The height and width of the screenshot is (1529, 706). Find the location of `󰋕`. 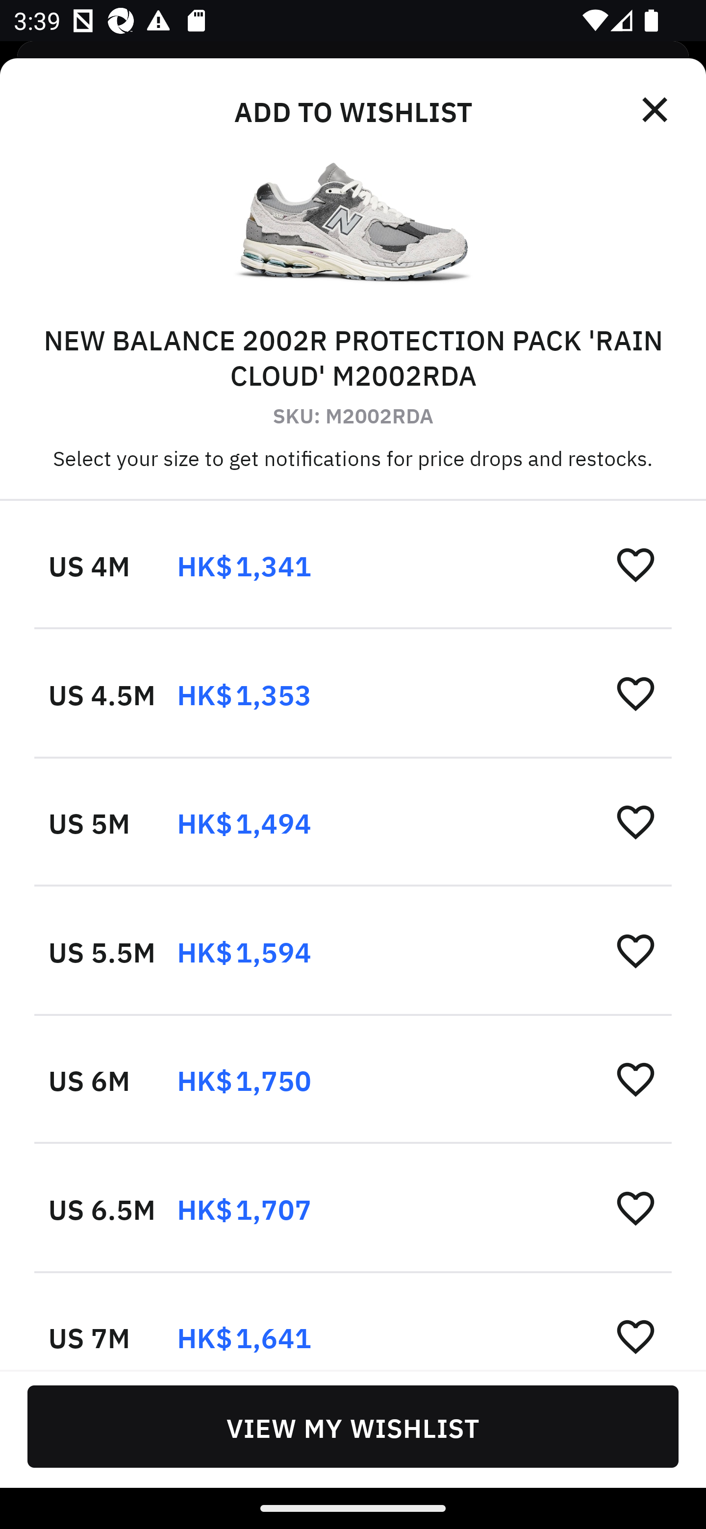

󰋕 is located at coordinates (635, 950).